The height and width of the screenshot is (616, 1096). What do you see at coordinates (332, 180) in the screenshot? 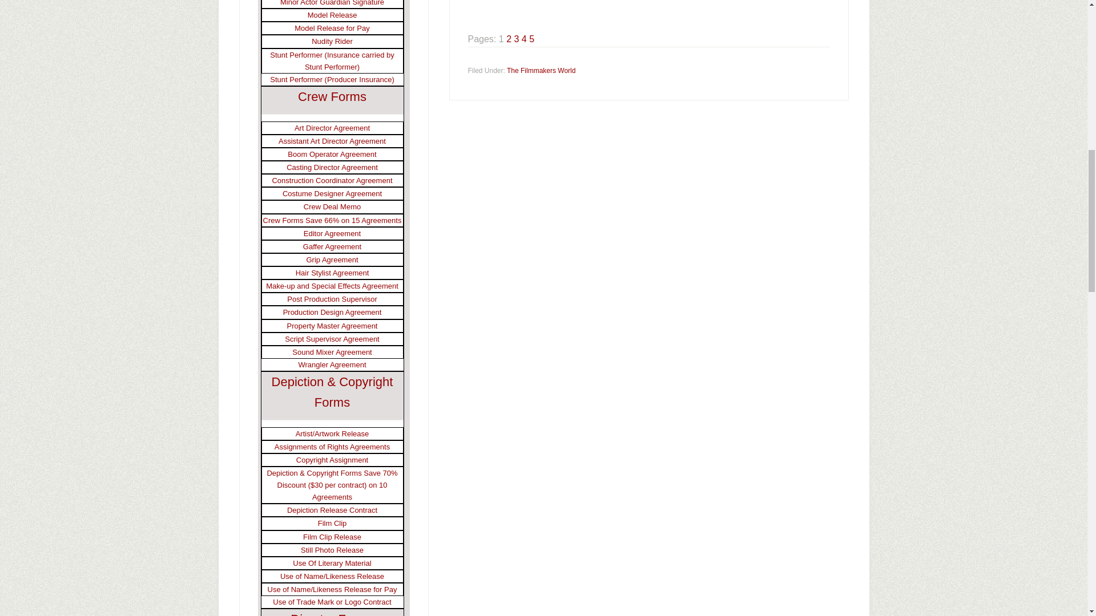
I see `Construction Coordinator Agreement` at bounding box center [332, 180].